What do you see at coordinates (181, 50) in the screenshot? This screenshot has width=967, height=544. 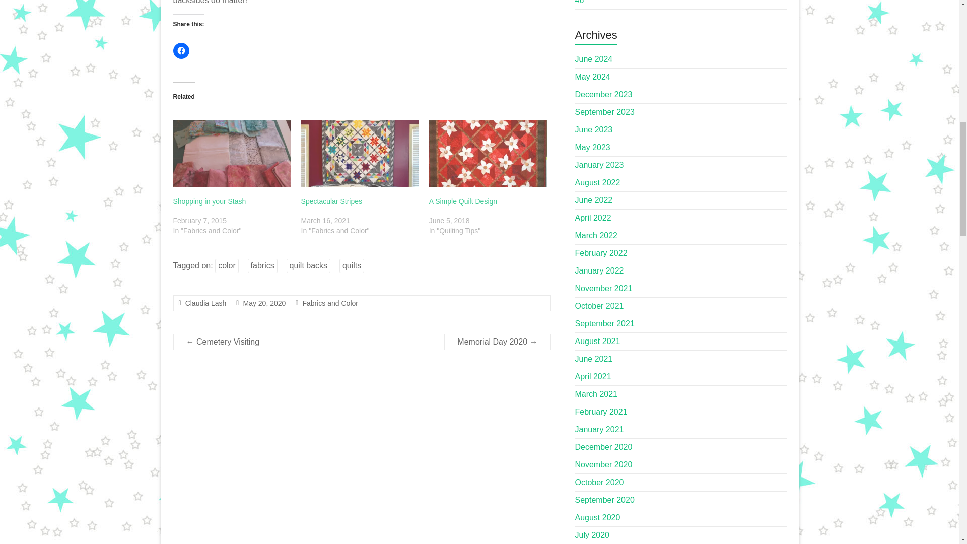 I see `Click to share on Facebook` at bounding box center [181, 50].